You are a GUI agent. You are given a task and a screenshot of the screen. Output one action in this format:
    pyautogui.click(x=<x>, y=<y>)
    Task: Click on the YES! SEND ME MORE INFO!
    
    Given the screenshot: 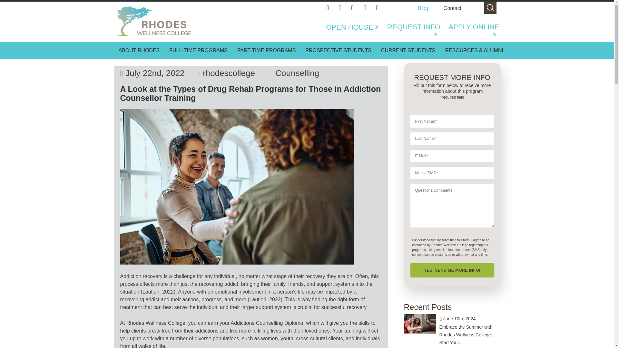 What is the action you would take?
    pyautogui.click(x=452, y=270)
    